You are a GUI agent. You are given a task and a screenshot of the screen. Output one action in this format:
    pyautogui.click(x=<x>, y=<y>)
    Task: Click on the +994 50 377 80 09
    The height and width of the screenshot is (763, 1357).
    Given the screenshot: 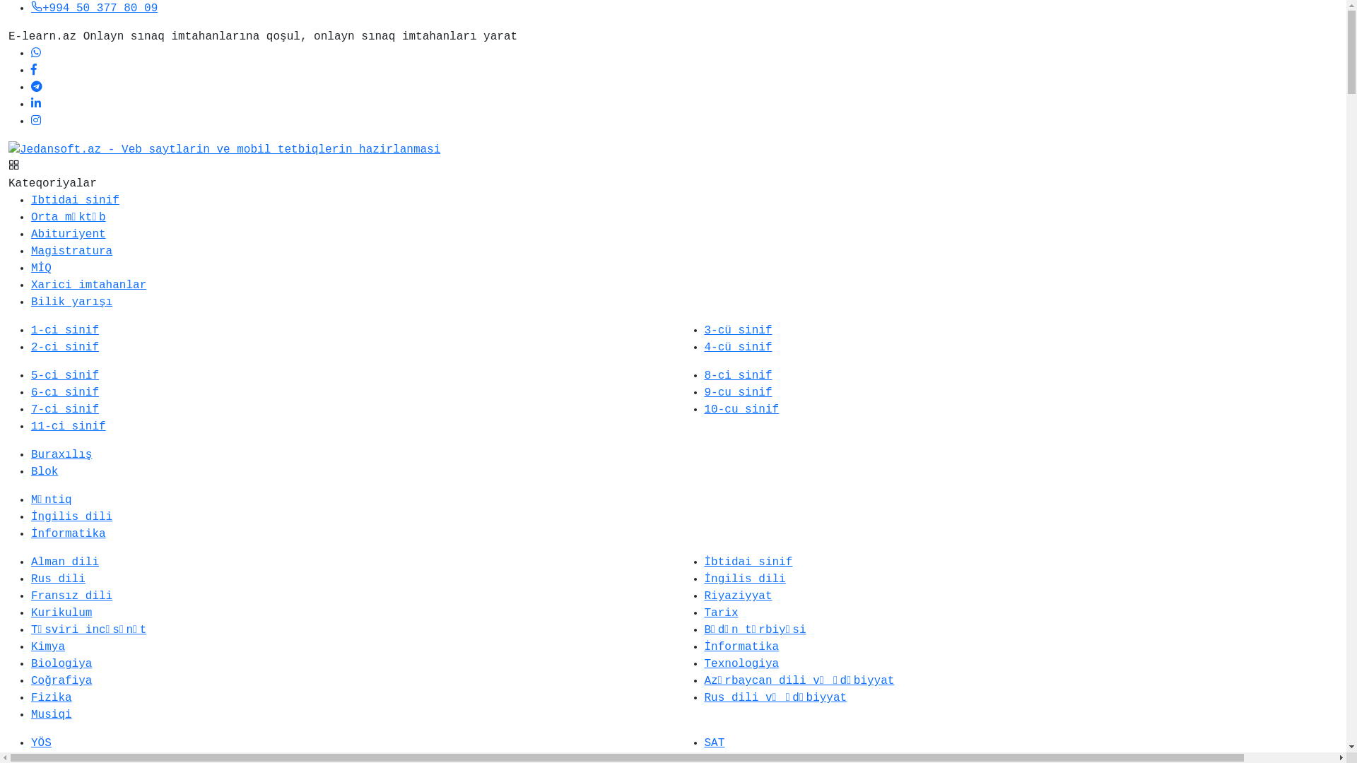 What is the action you would take?
    pyautogui.click(x=95, y=8)
    